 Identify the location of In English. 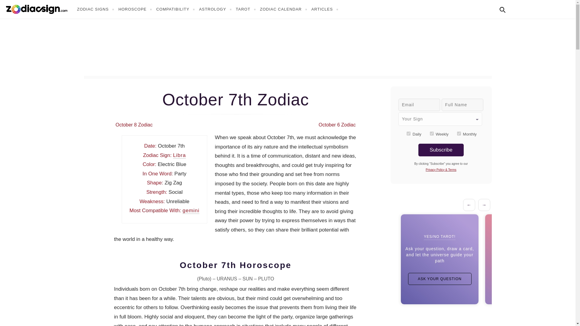
(515, 8).